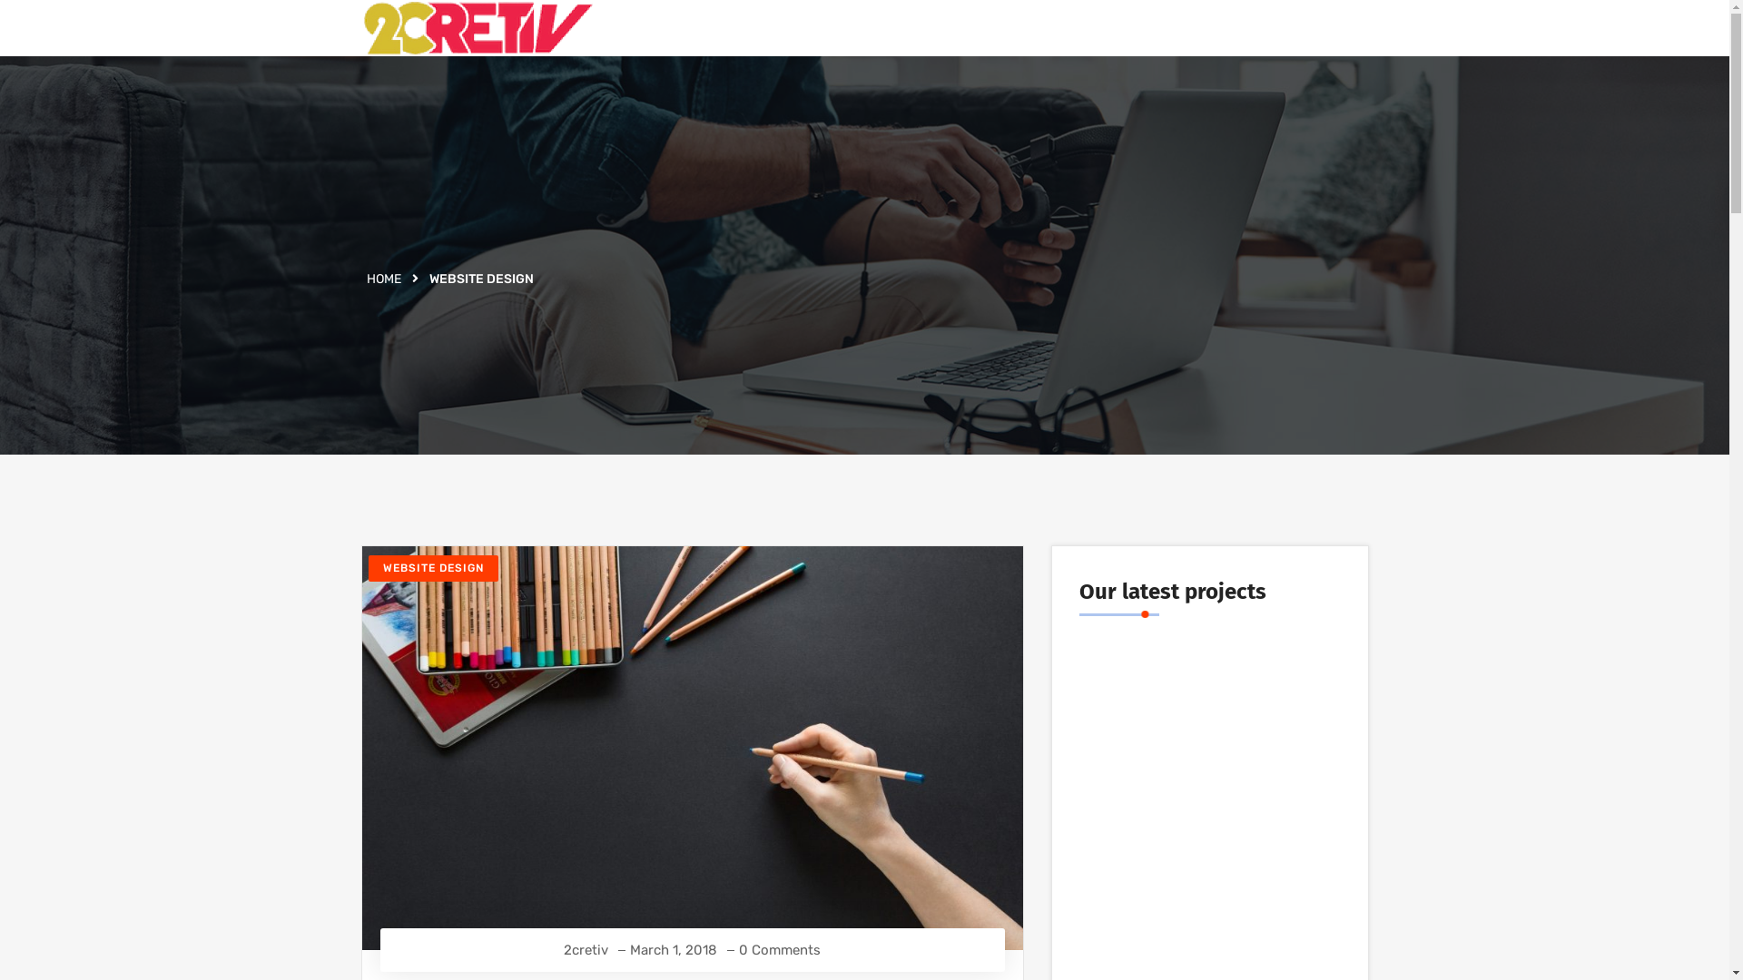 The height and width of the screenshot is (980, 1743). Describe the element at coordinates (1209, 707) in the screenshot. I see `SMC` at that location.